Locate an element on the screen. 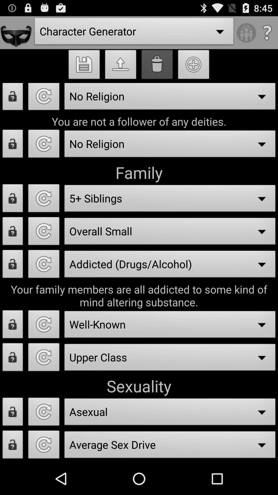  lock page is located at coordinates (13, 359).